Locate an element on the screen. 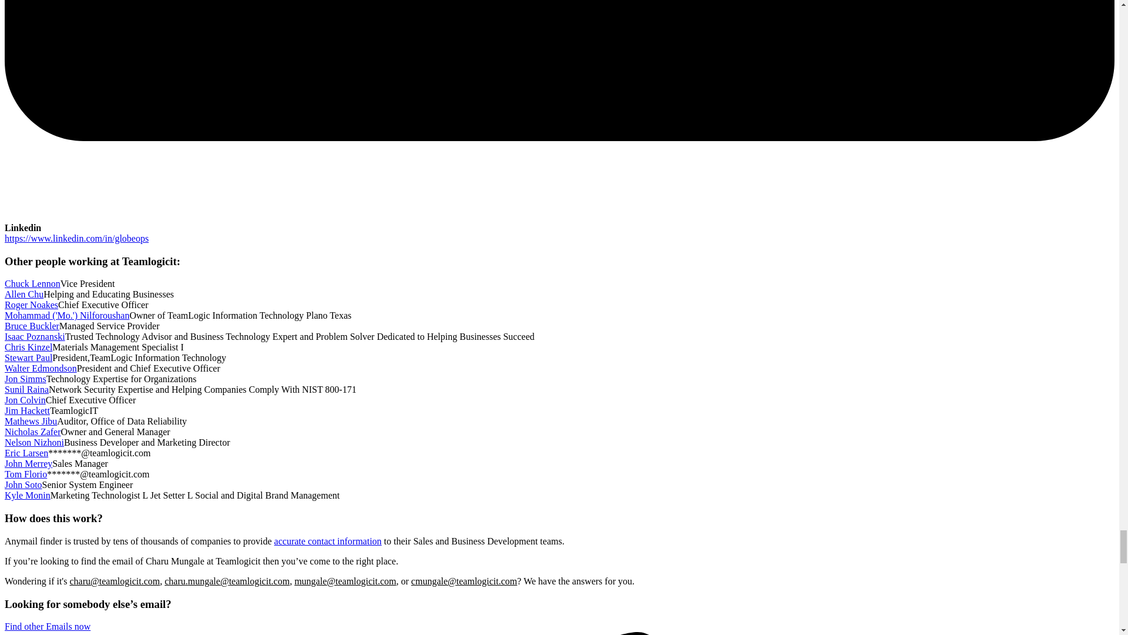 The width and height of the screenshot is (1128, 635). Stewart Paul is located at coordinates (28, 357).